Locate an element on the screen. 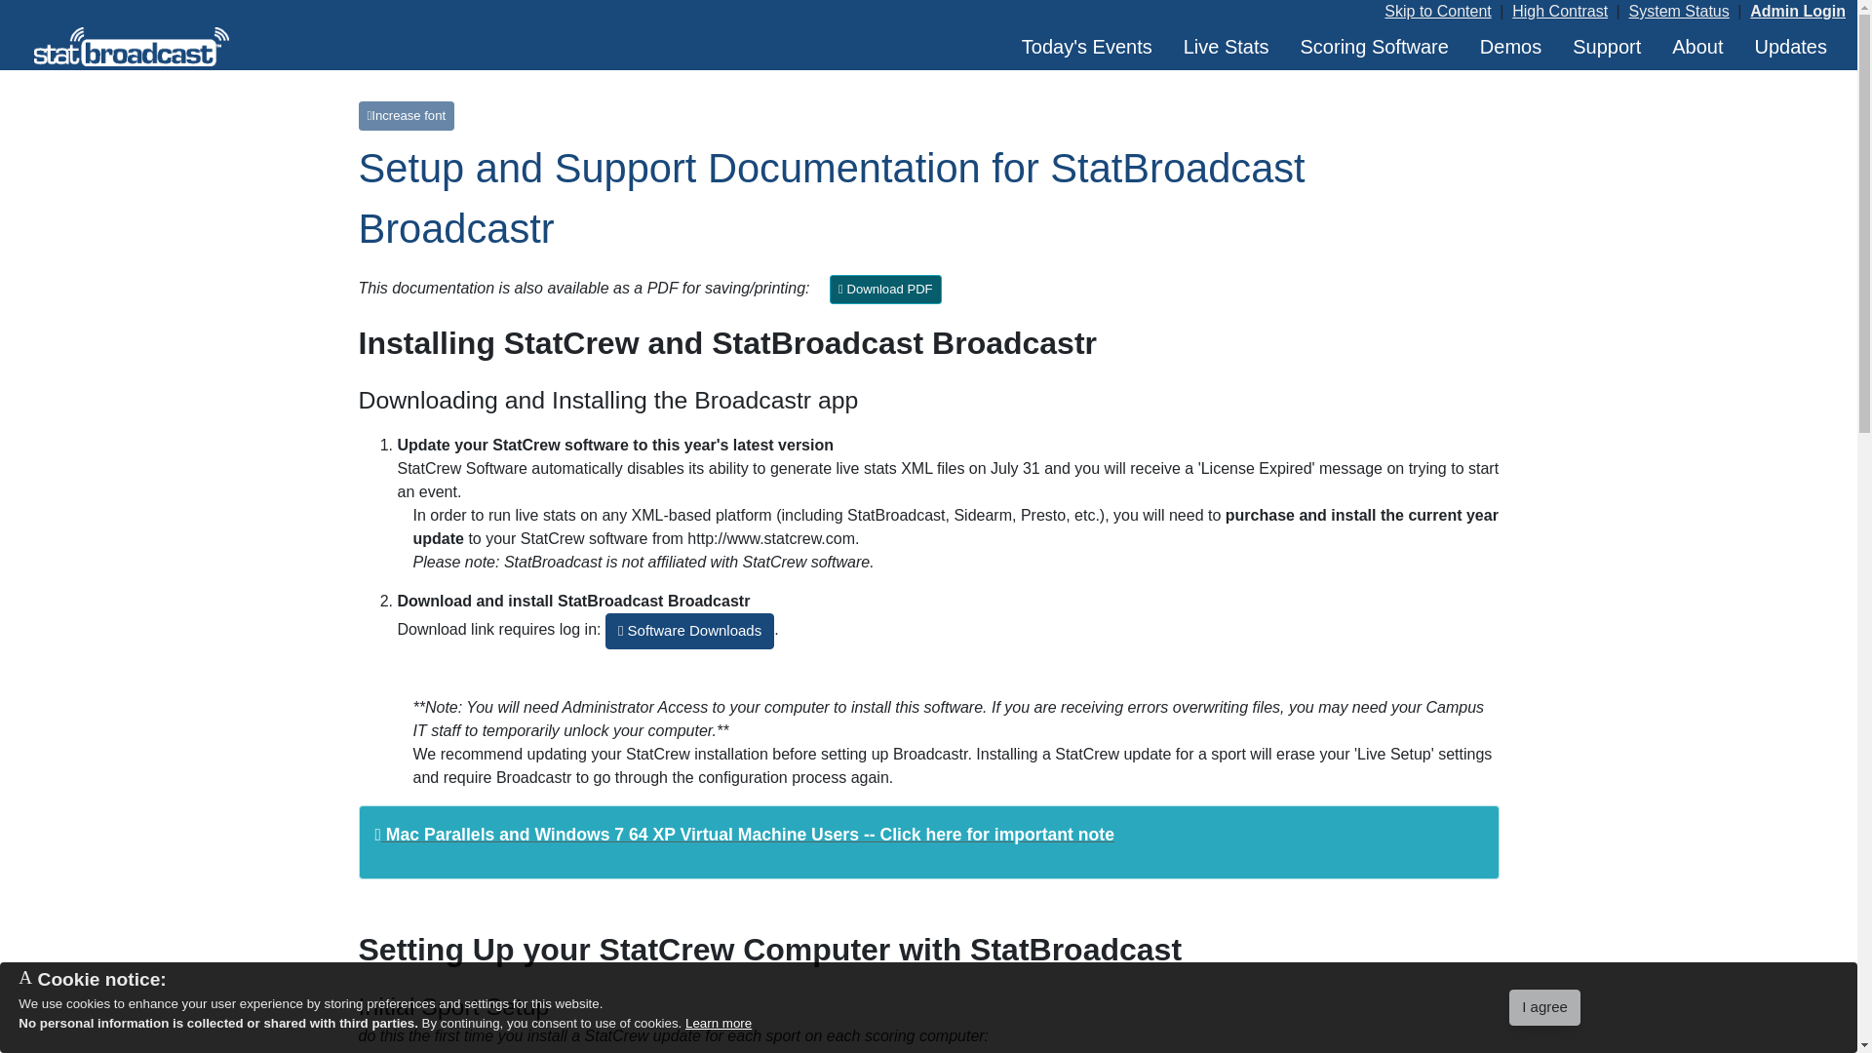 This screenshot has width=1872, height=1053. Scoring Software is located at coordinates (1375, 47).